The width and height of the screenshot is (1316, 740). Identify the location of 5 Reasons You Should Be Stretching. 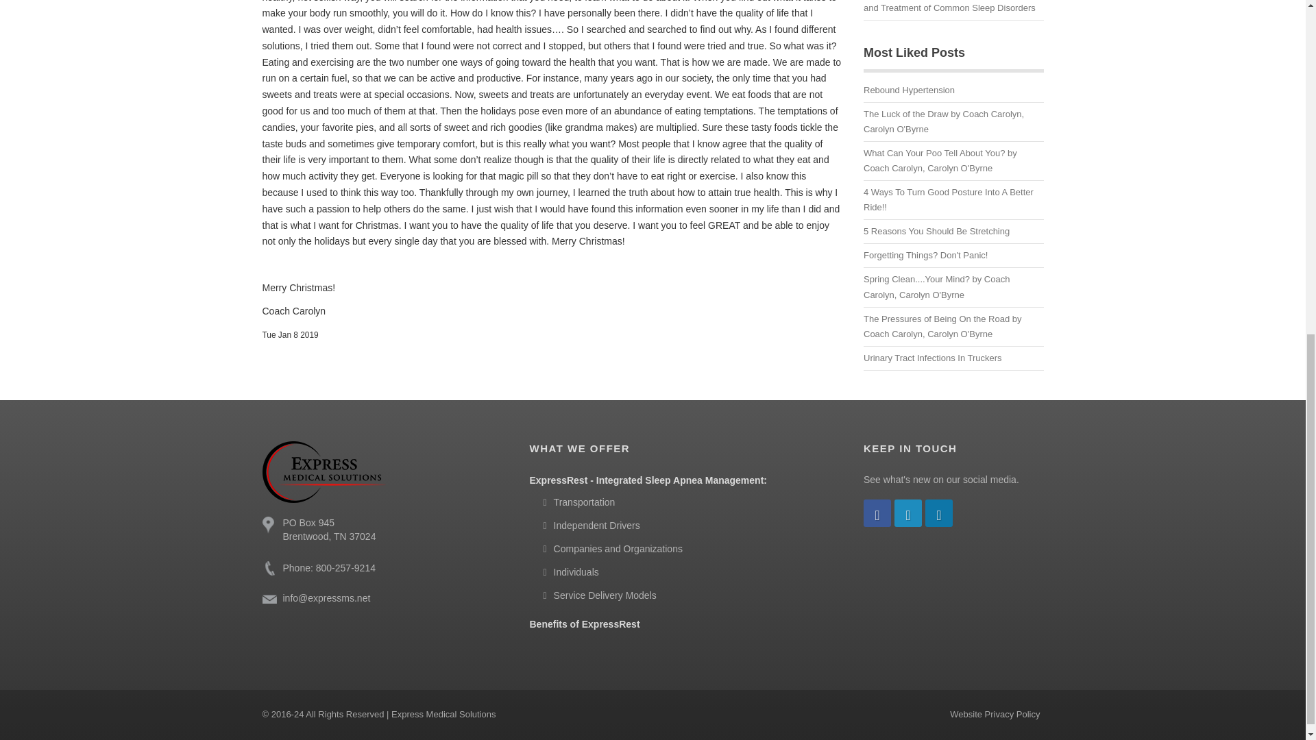
(953, 234).